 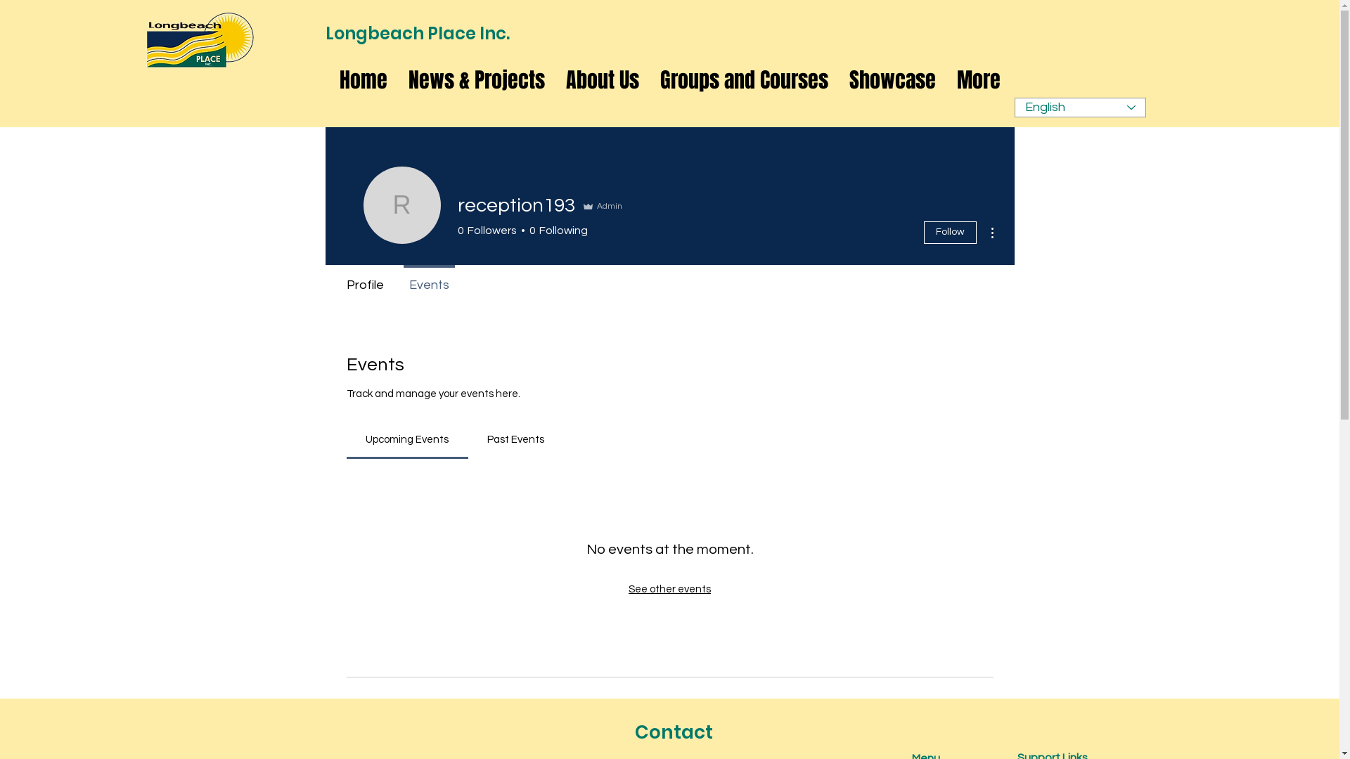 I want to click on Follow, so click(x=951, y=233).